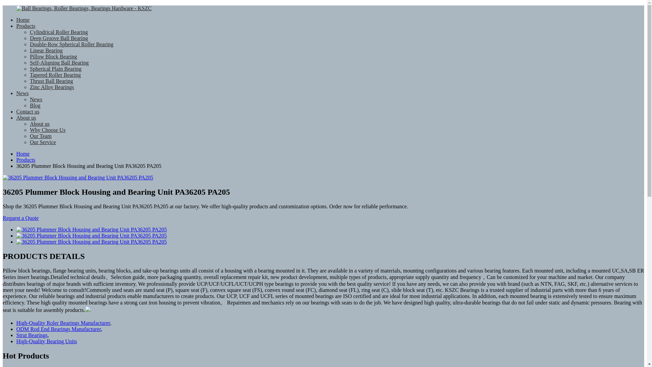 This screenshot has width=652, height=367. What do you see at coordinates (52, 81) in the screenshot?
I see `Thrust Ball Bearing` at bounding box center [52, 81].